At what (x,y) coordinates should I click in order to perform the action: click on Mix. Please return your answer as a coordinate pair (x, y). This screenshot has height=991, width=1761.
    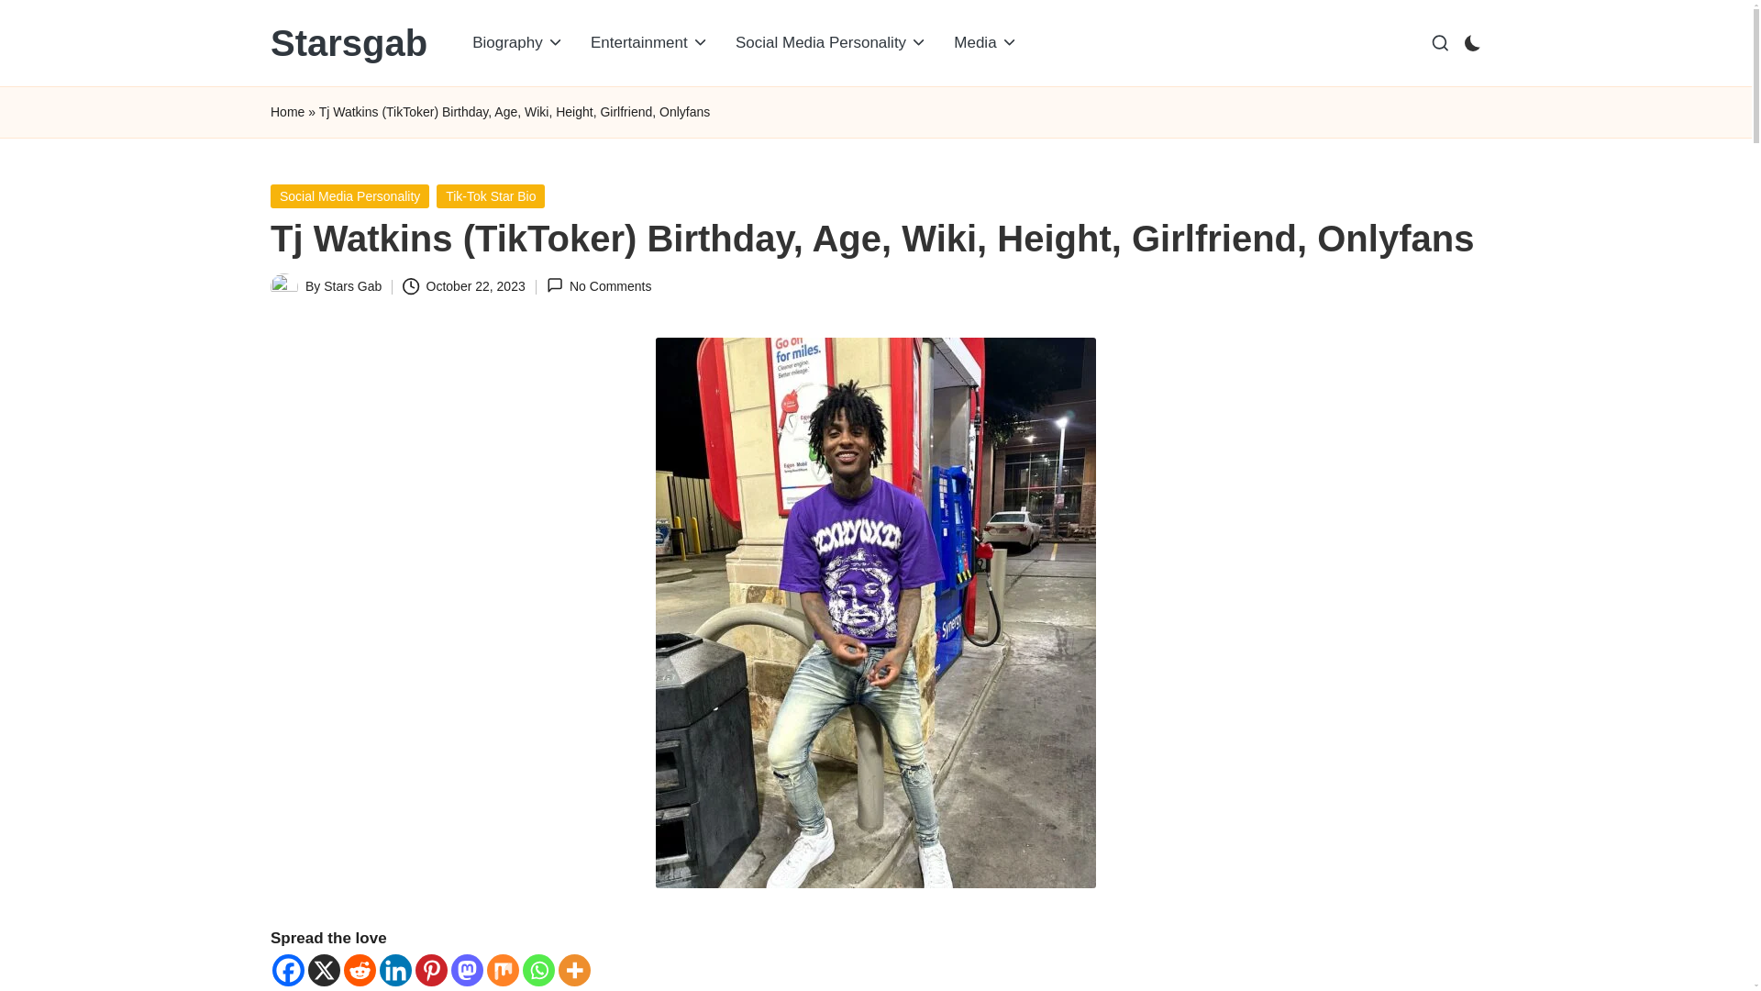
    Looking at the image, I should click on (503, 970).